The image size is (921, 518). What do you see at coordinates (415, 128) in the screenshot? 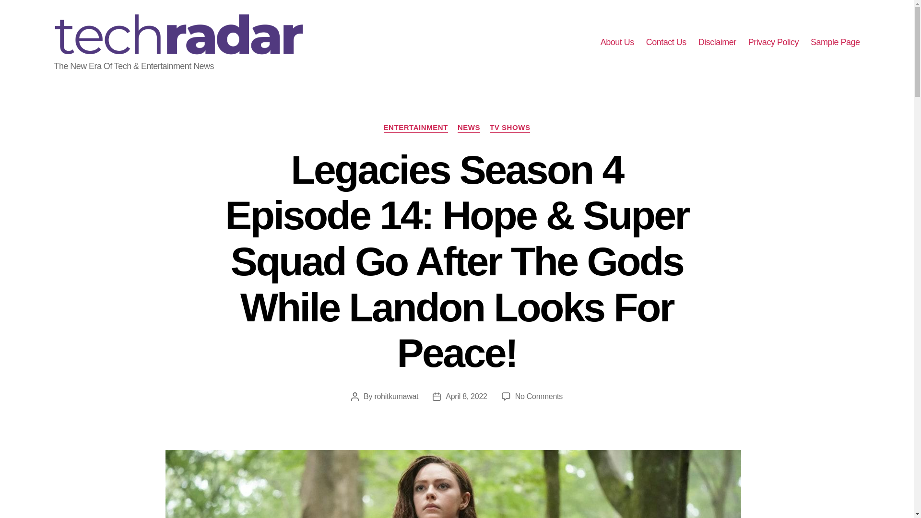
I see `ENTERTAINMENT` at bounding box center [415, 128].